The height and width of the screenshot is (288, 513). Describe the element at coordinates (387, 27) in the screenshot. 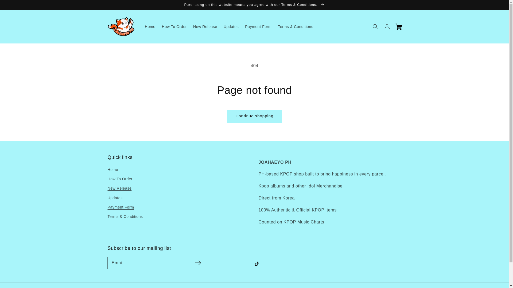

I see `Log in` at that location.